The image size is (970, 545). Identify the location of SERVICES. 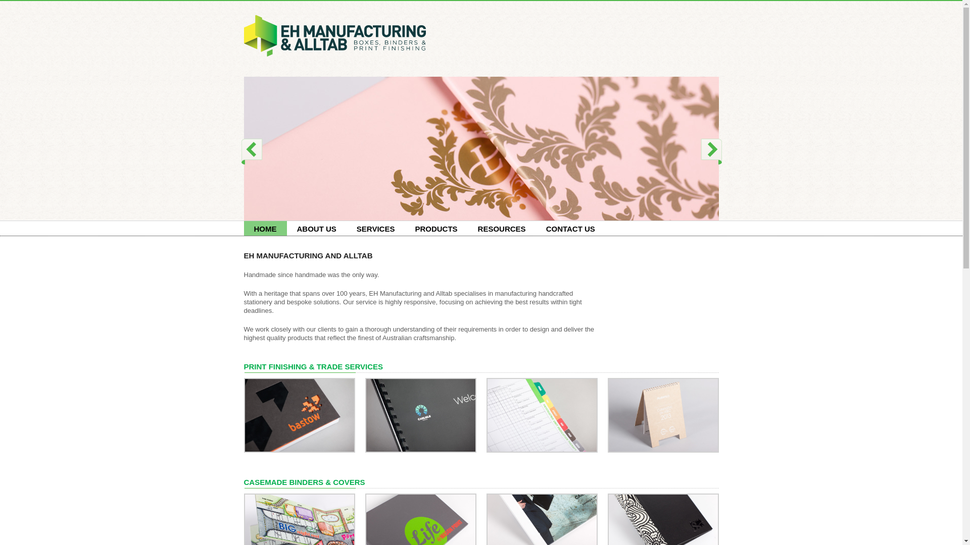
(376, 228).